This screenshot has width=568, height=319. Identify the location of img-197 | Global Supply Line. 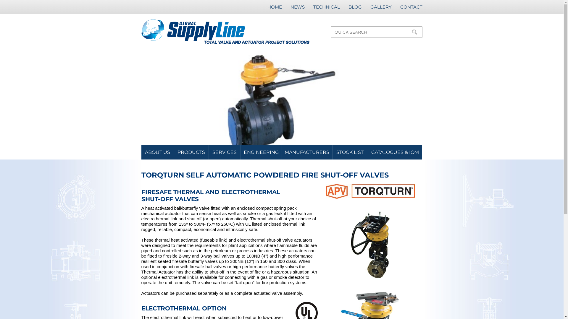
(370, 245).